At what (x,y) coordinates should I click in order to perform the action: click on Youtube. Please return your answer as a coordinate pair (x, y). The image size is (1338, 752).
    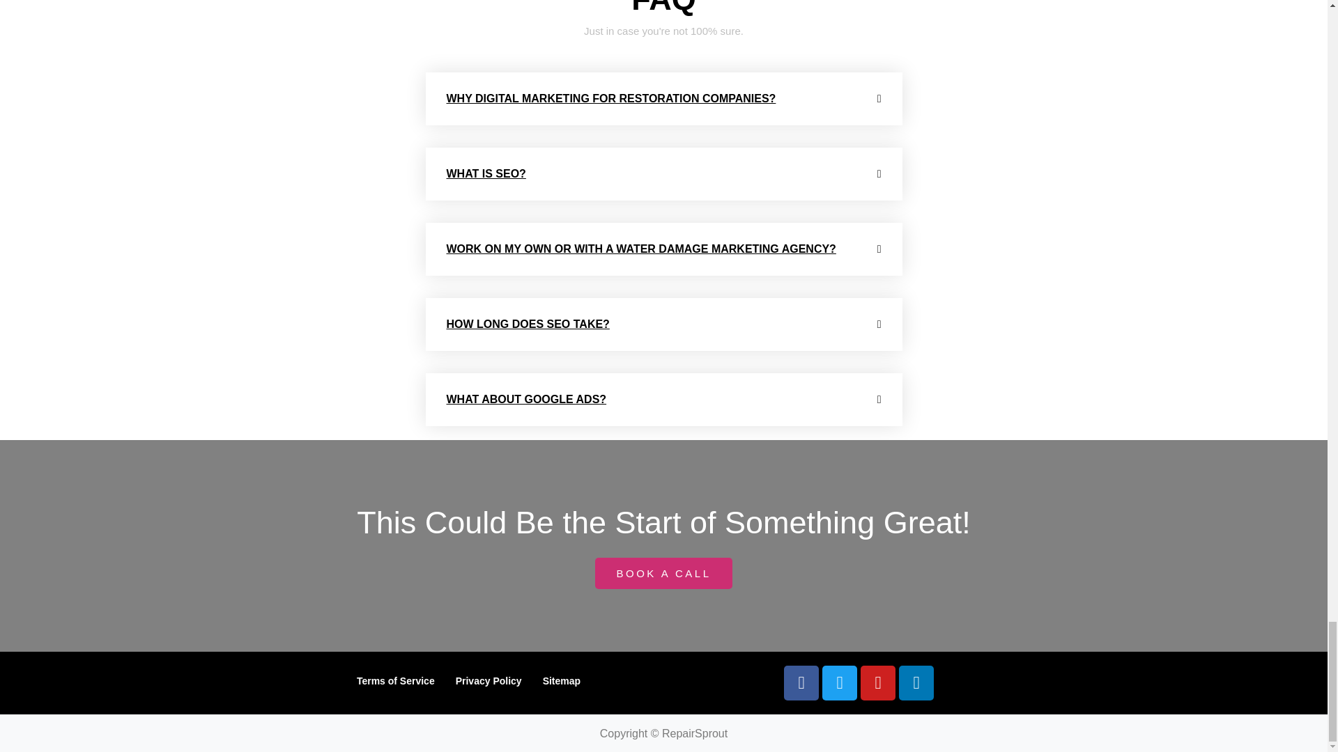
    Looking at the image, I should click on (877, 682).